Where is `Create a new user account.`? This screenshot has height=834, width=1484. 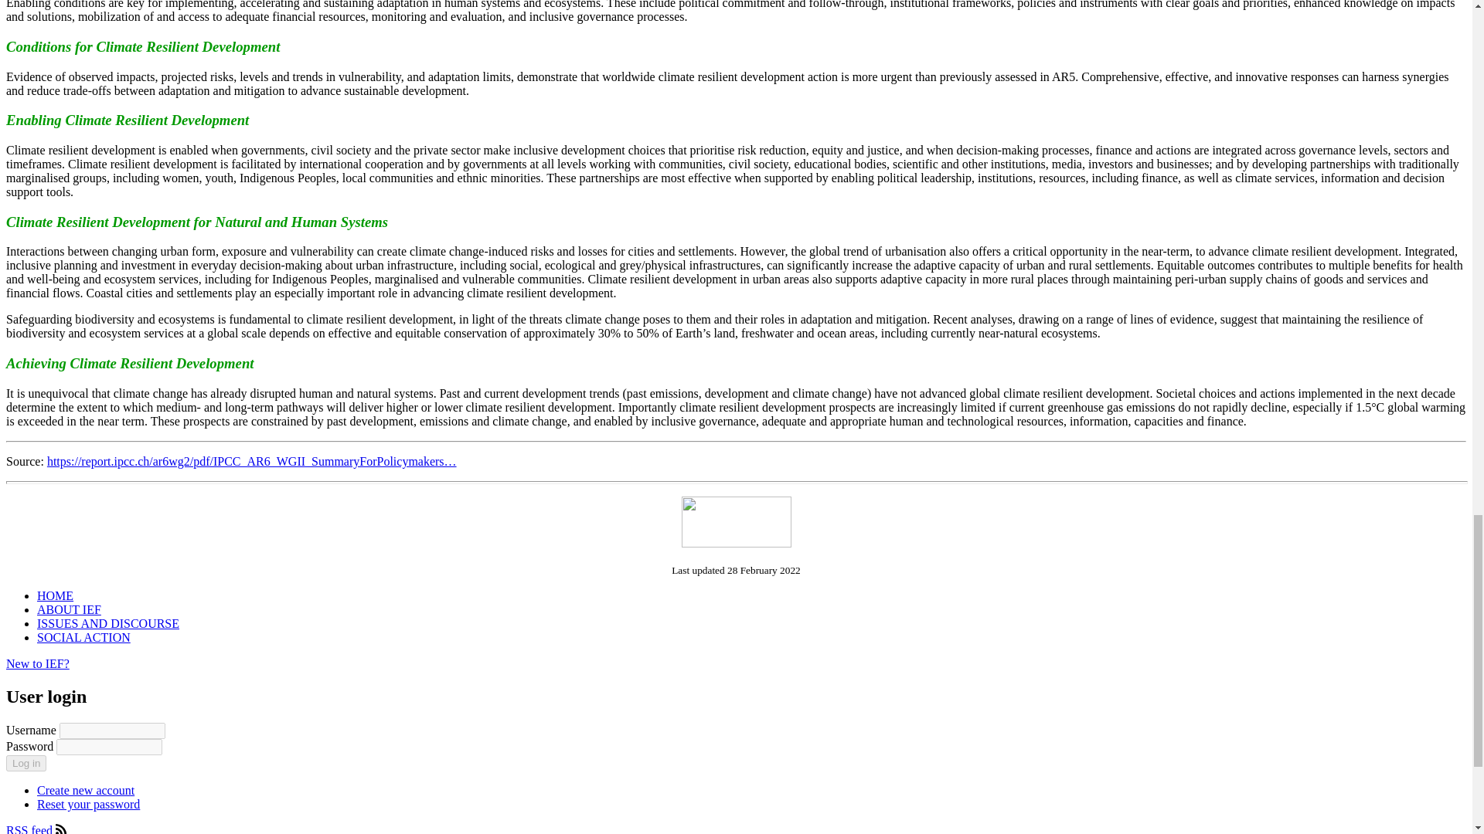 Create a new user account. is located at coordinates (86, 791).